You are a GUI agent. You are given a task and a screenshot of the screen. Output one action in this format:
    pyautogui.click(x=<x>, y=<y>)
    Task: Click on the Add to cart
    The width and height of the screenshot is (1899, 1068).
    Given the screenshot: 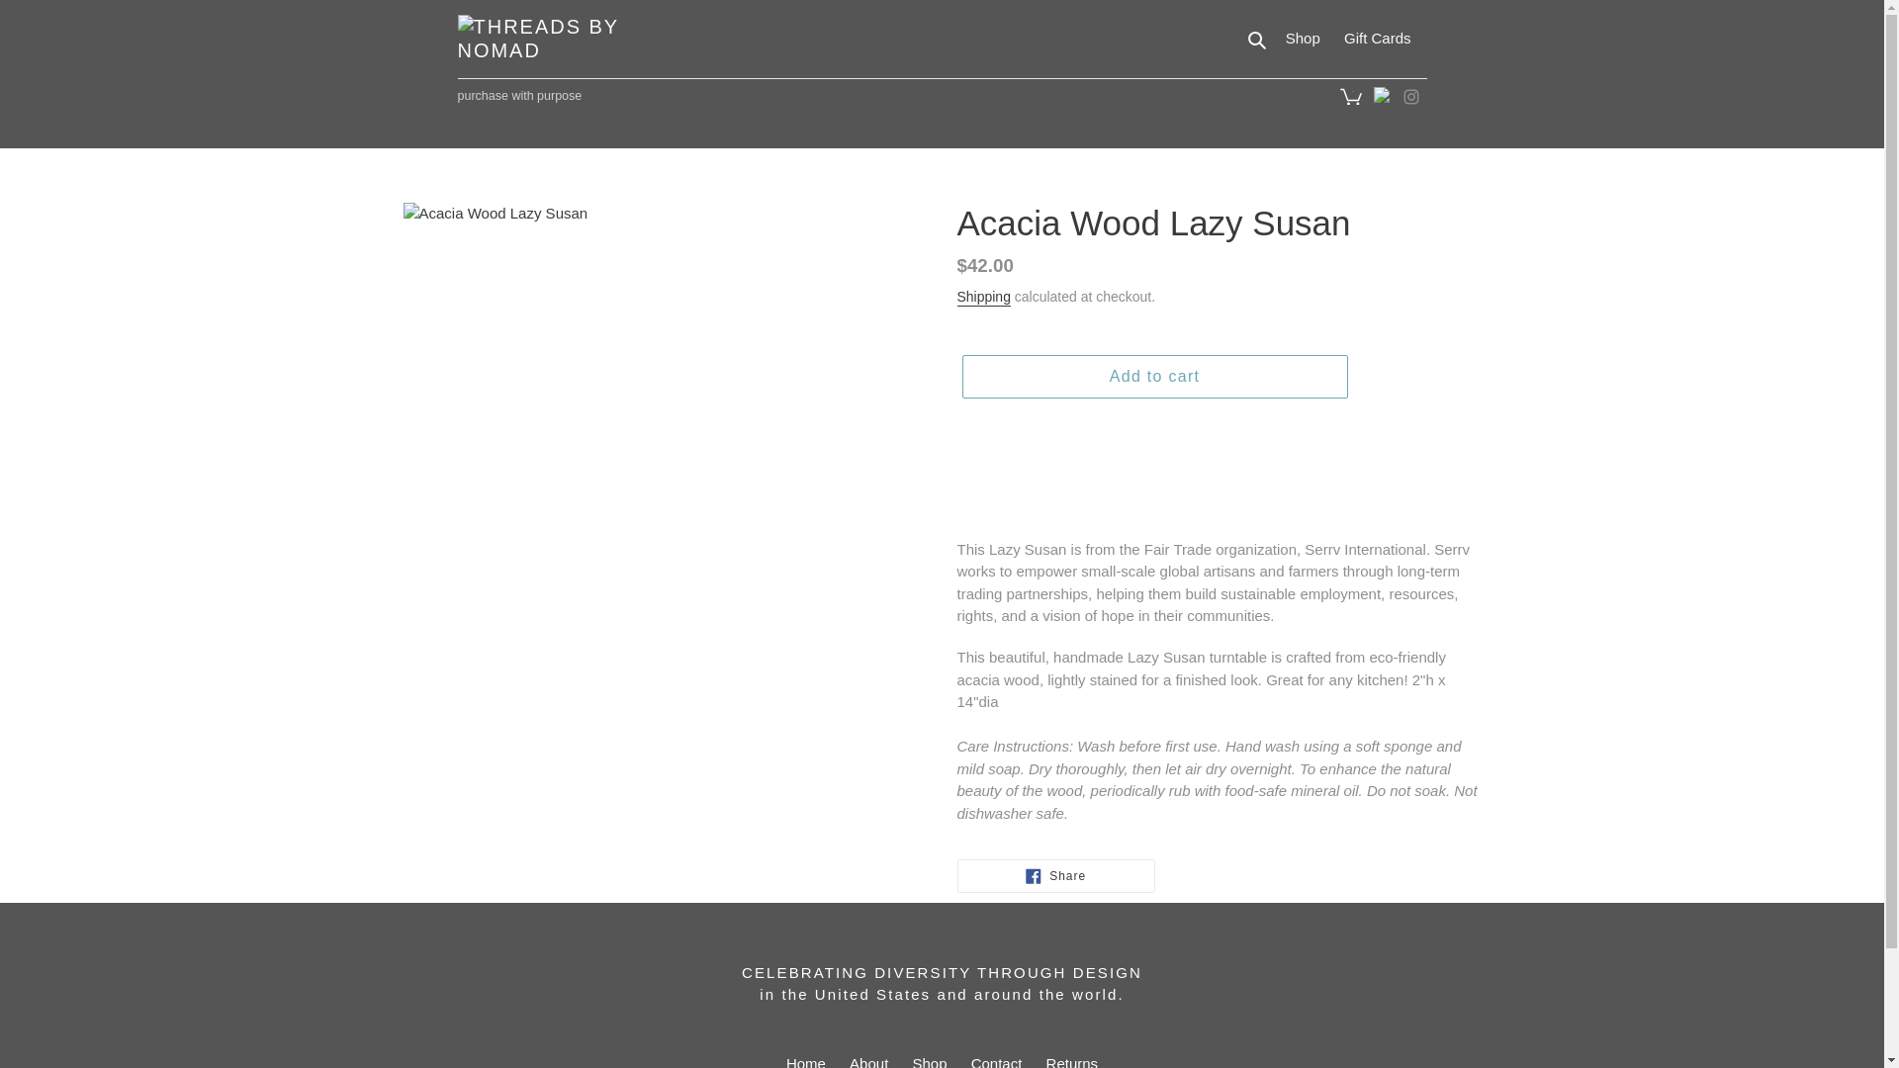 What is the action you would take?
    pyautogui.click(x=1377, y=39)
    